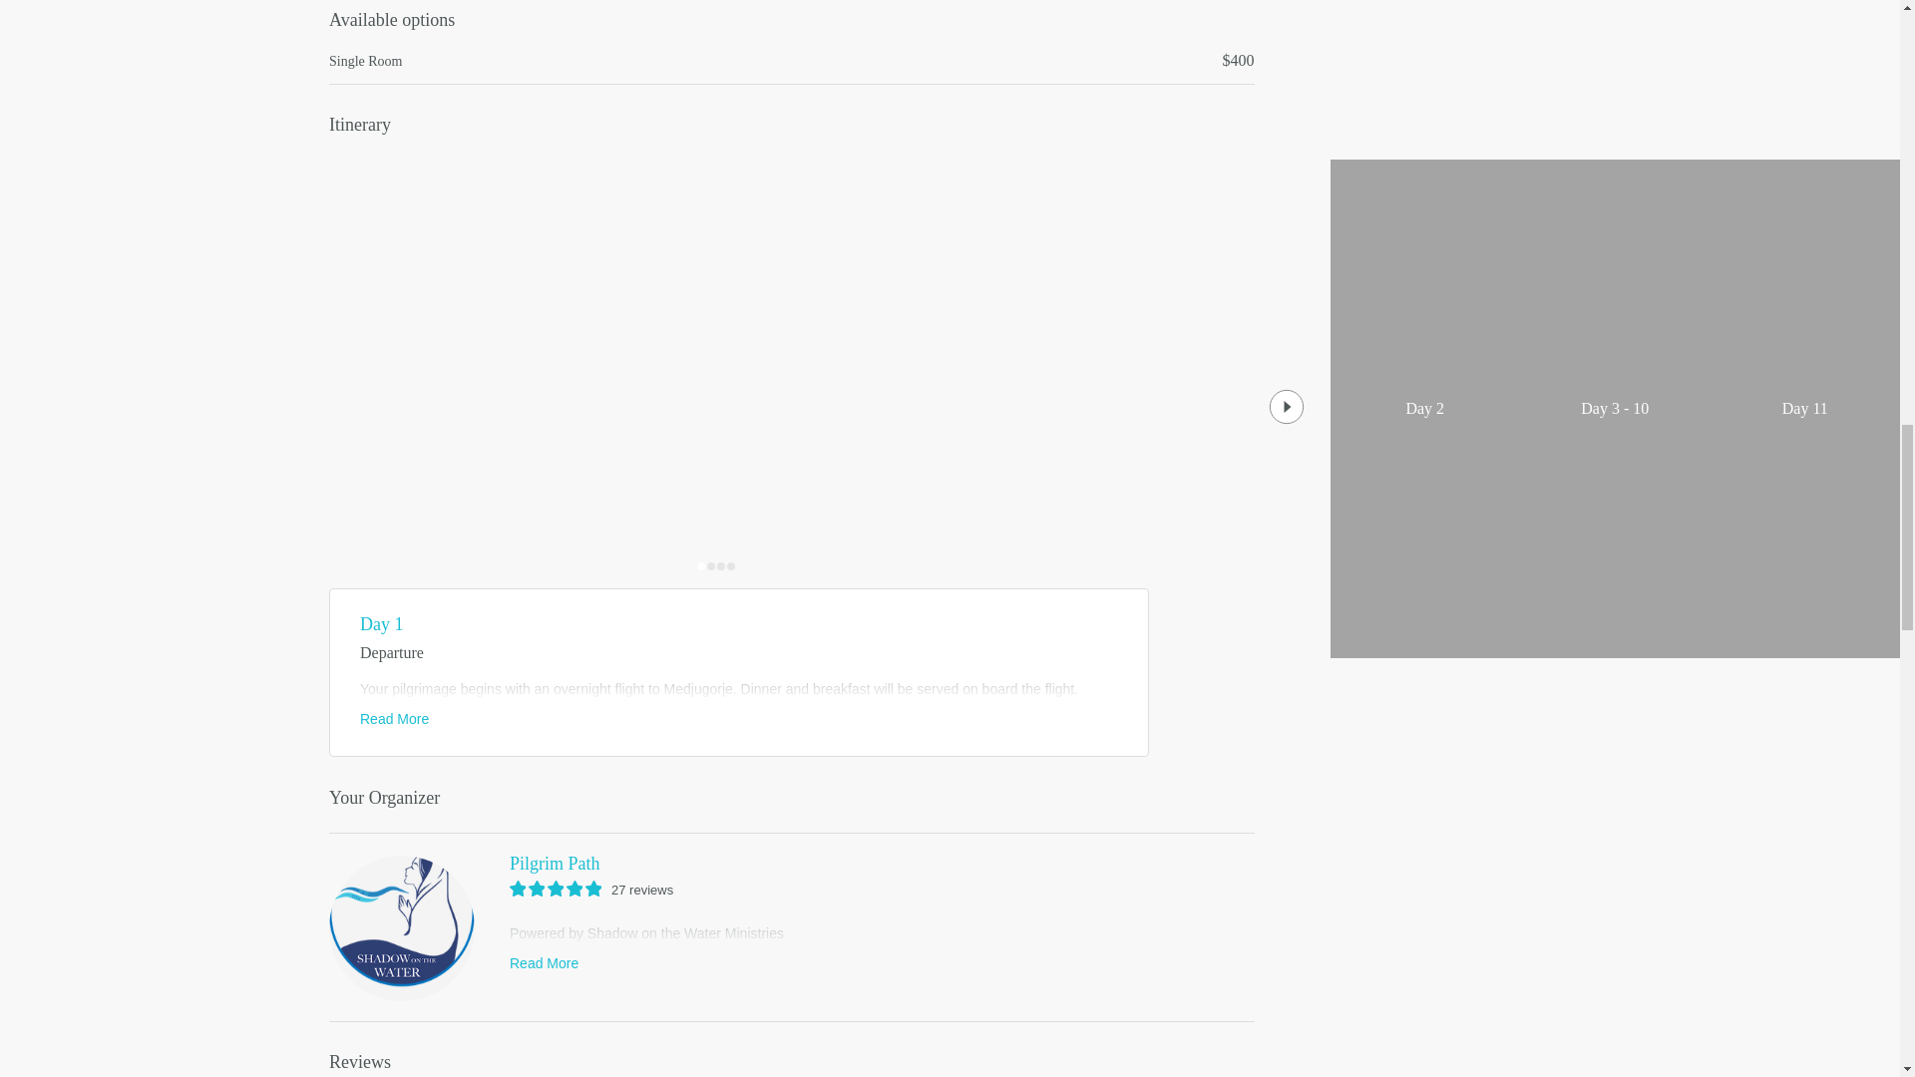 The height and width of the screenshot is (1077, 1915). Describe the element at coordinates (543, 963) in the screenshot. I see `Read More` at that location.